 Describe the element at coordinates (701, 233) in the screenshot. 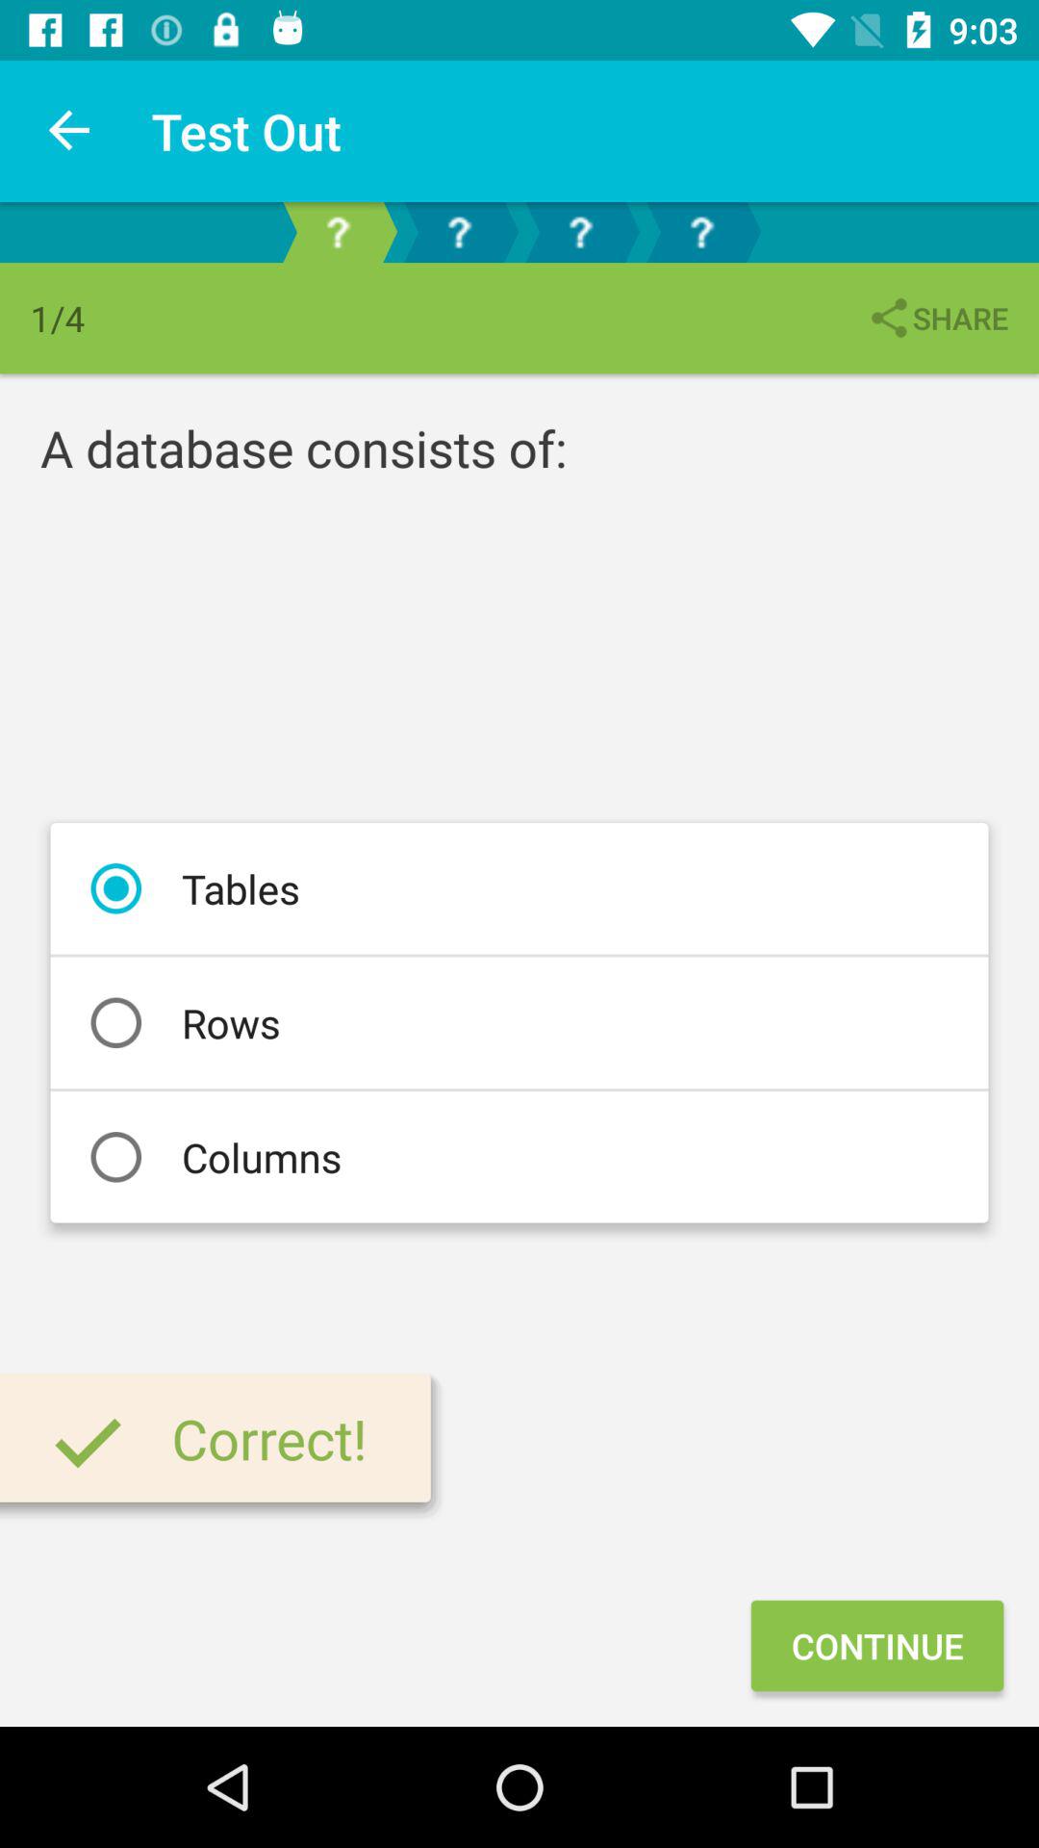

I see `select question 4/4` at that location.